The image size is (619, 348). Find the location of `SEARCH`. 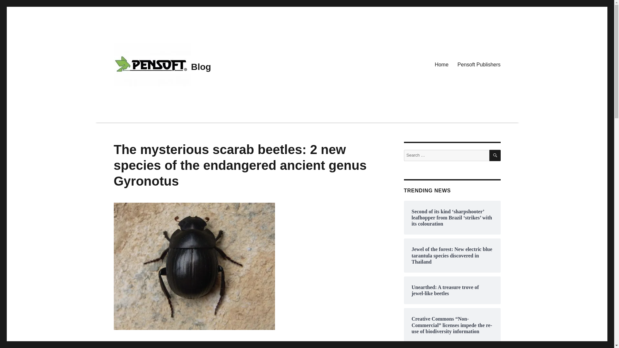

SEARCH is located at coordinates (495, 155).